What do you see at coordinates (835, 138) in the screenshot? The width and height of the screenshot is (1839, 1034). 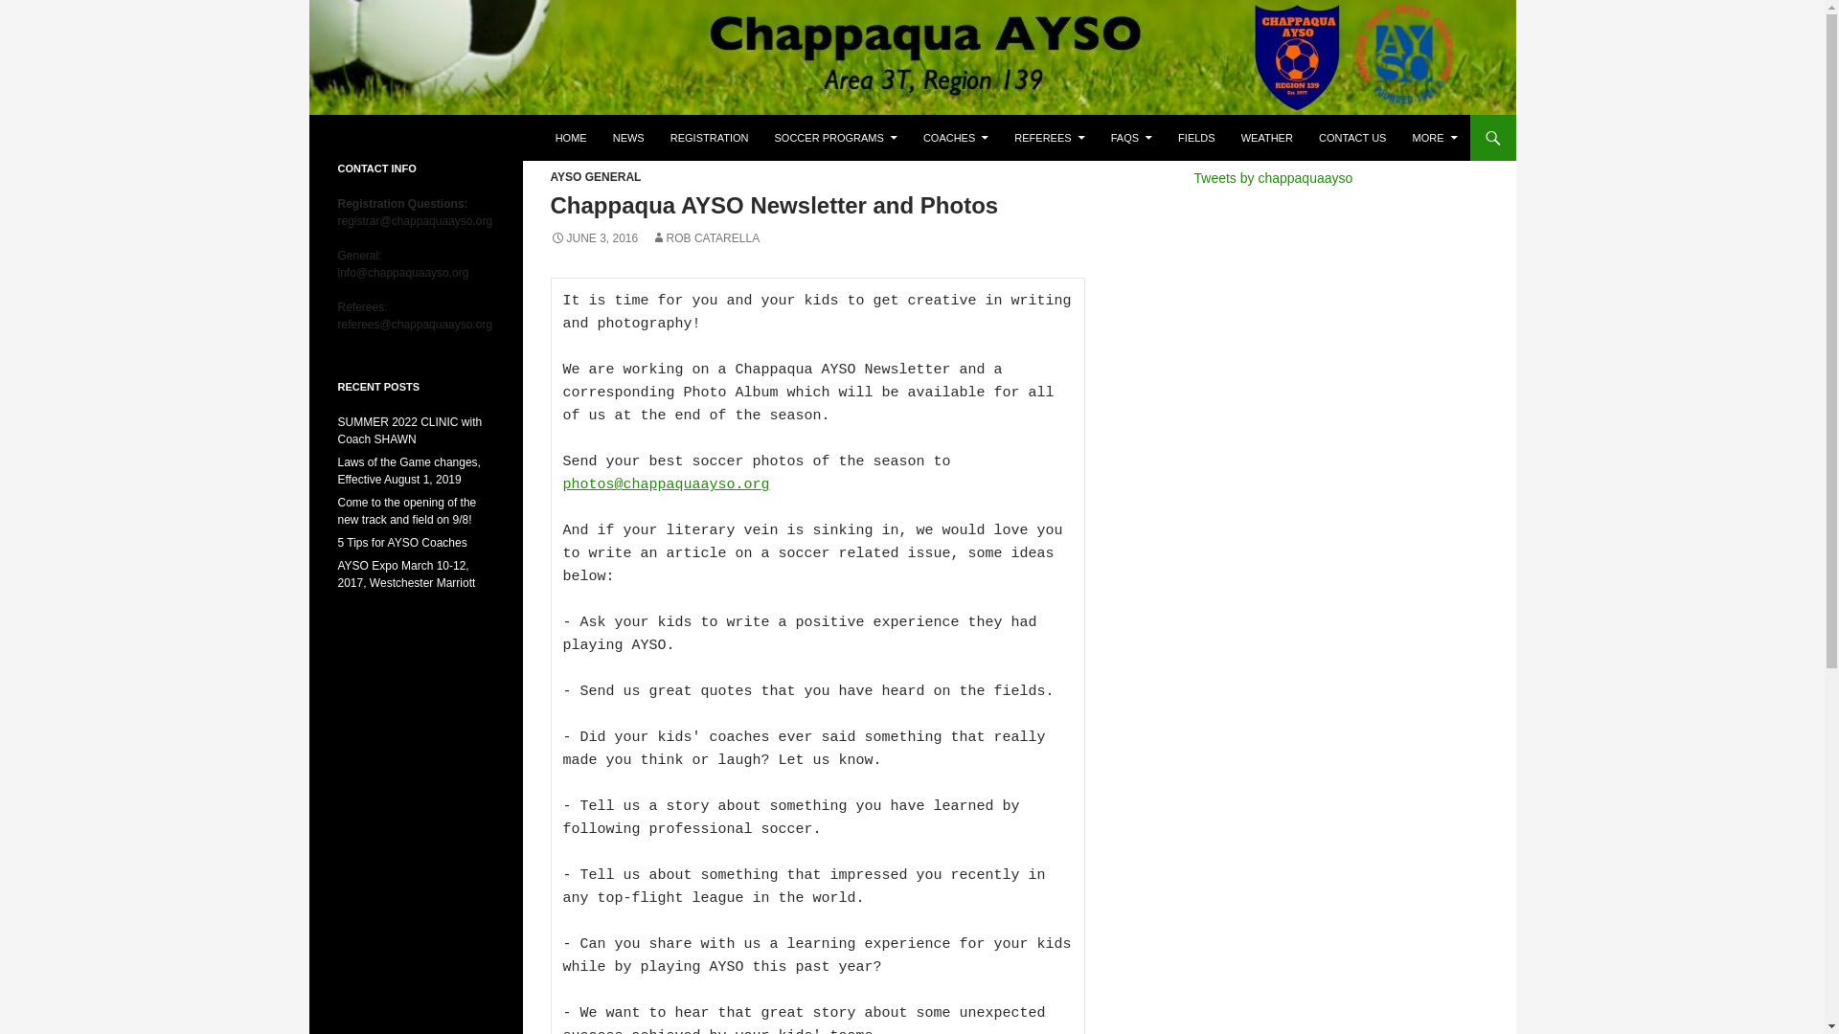 I see `SOCCER PROGRAMS` at bounding box center [835, 138].